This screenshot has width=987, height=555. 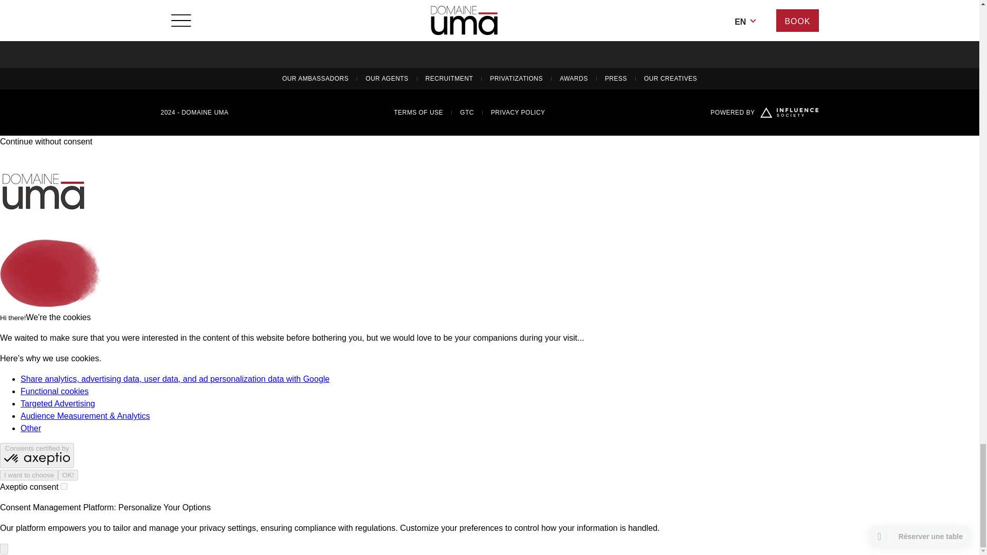 I want to click on PRIVATIZATIONS, so click(x=516, y=78).